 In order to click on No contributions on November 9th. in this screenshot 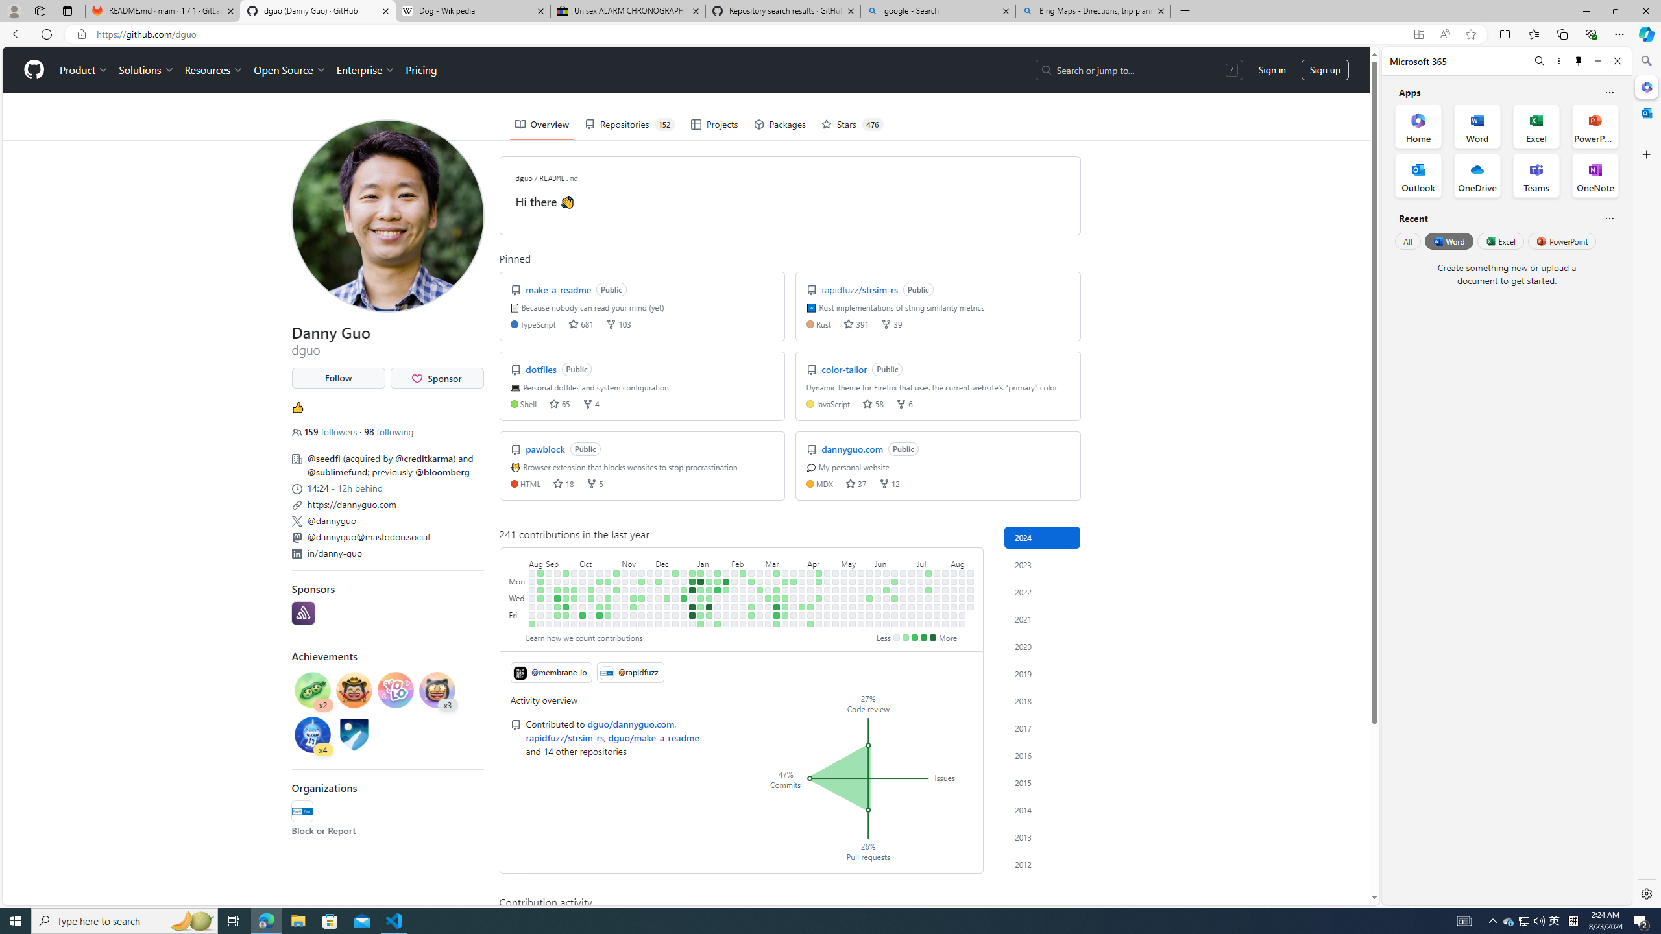, I will do `click(625, 606)`.